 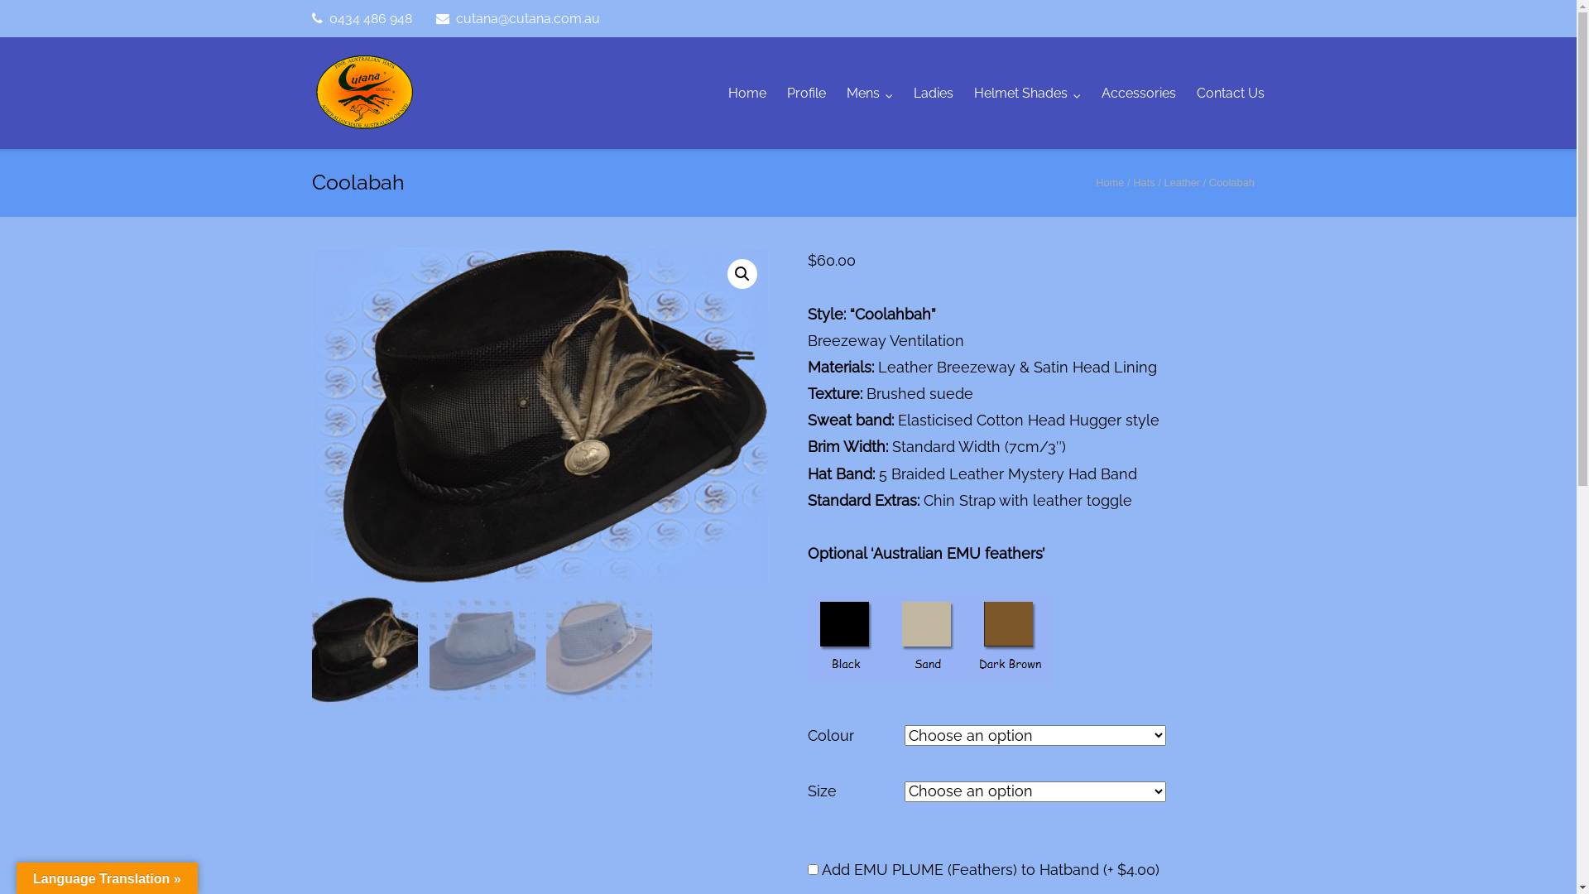 I want to click on Home, so click(x=1110, y=182).